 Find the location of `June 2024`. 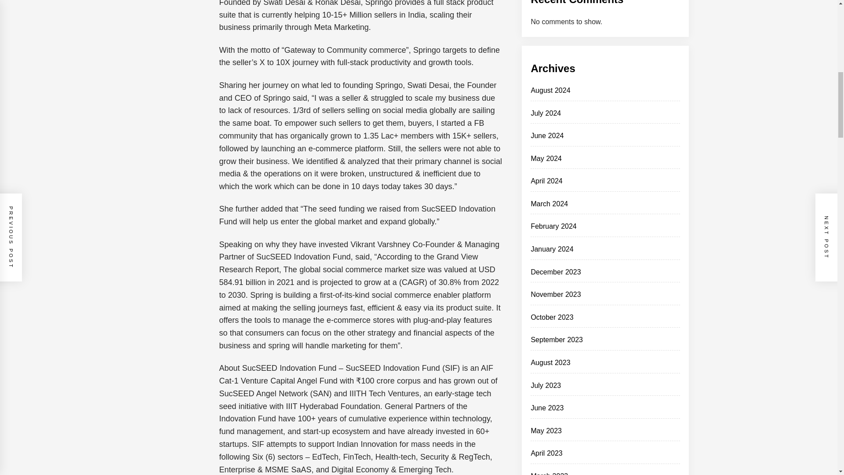

June 2024 is located at coordinates (547, 135).